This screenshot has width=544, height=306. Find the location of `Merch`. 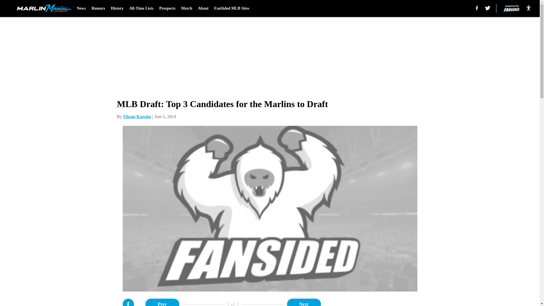

Merch is located at coordinates (186, 8).